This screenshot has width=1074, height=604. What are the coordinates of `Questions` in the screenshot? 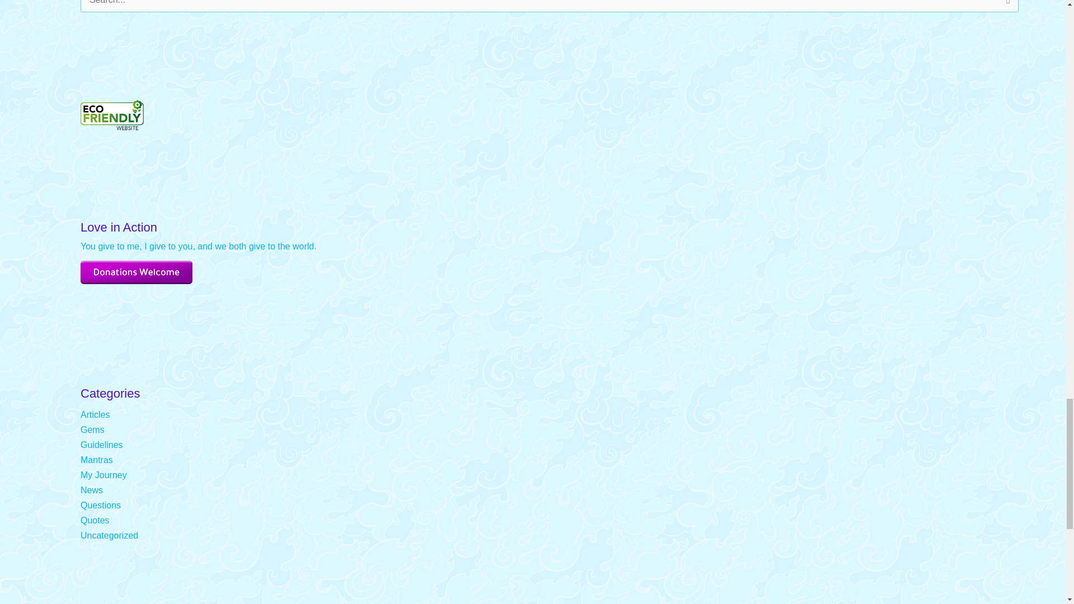 It's located at (101, 505).